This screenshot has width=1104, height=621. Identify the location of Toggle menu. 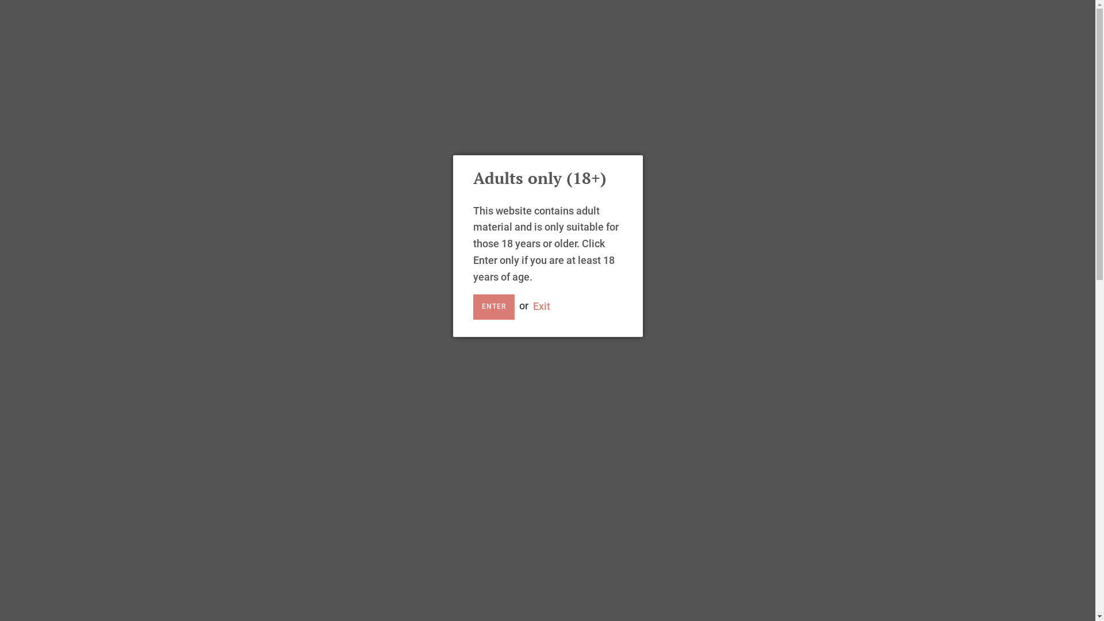
(321, 424).